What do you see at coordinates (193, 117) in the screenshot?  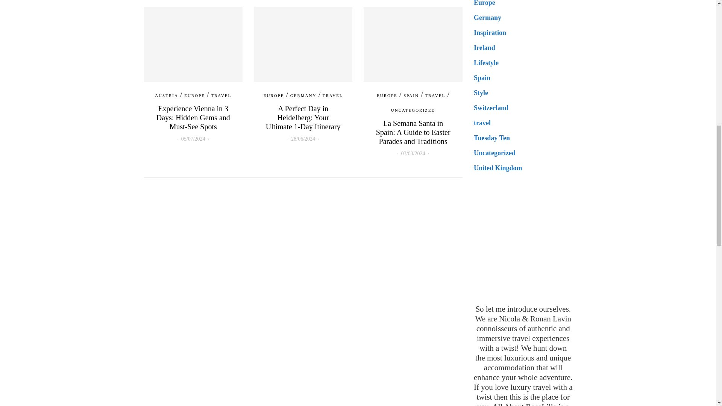 I see `Experience Vienna in 3 Days: Hidden Gems and Must-See Spots` at bounding box center [193, 117].